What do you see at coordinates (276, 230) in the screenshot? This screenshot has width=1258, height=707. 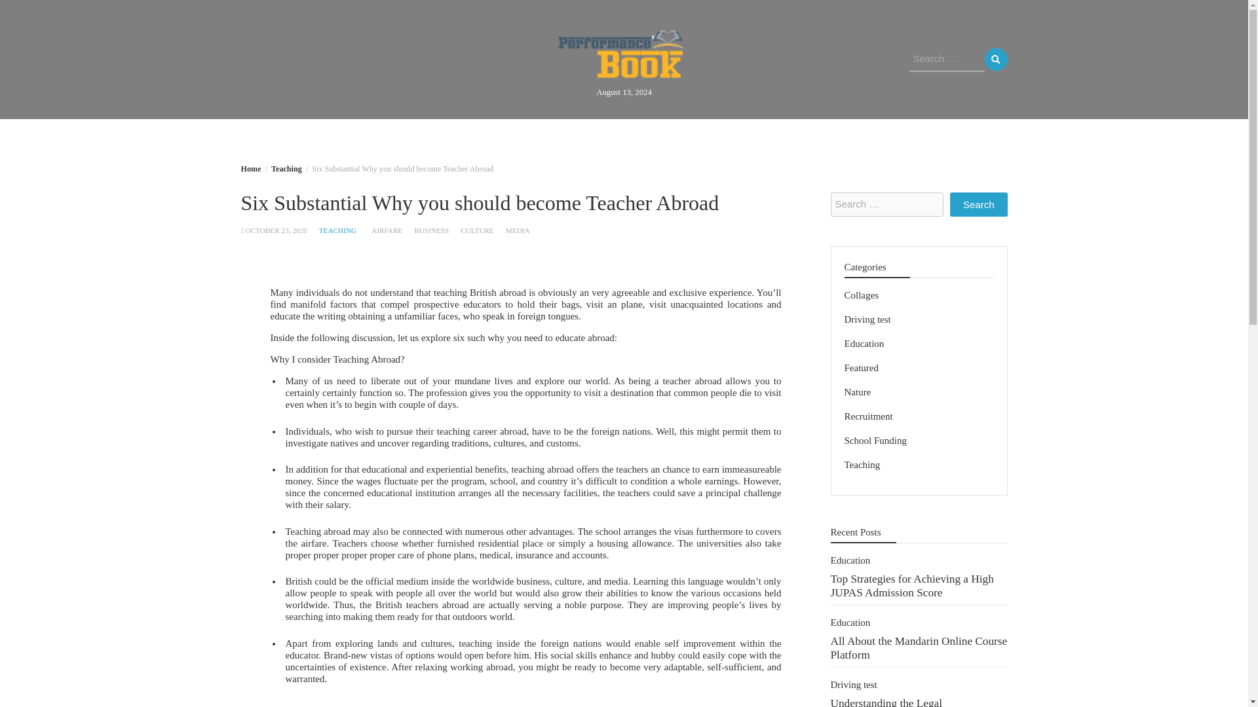 I see `OCTOBER 23, 2020` at bounding box center [276, 230].